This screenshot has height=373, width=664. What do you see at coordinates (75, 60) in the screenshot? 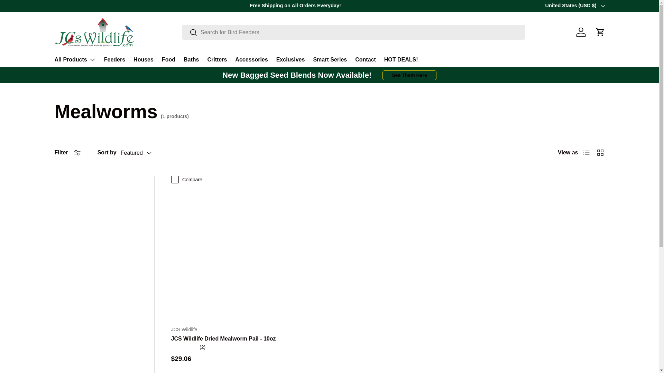
I see `All Products` at bounding box center [75, 60].